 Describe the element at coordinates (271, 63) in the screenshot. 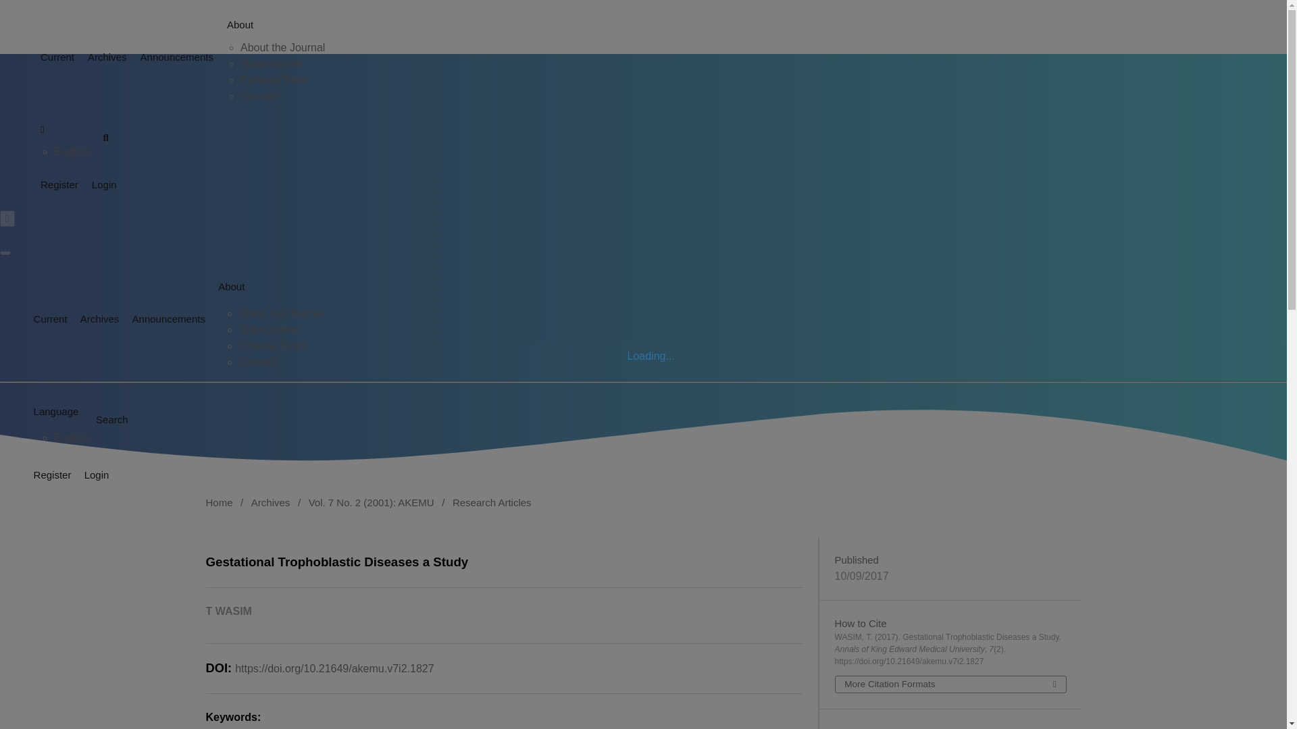

I see `Submissions` at that location.